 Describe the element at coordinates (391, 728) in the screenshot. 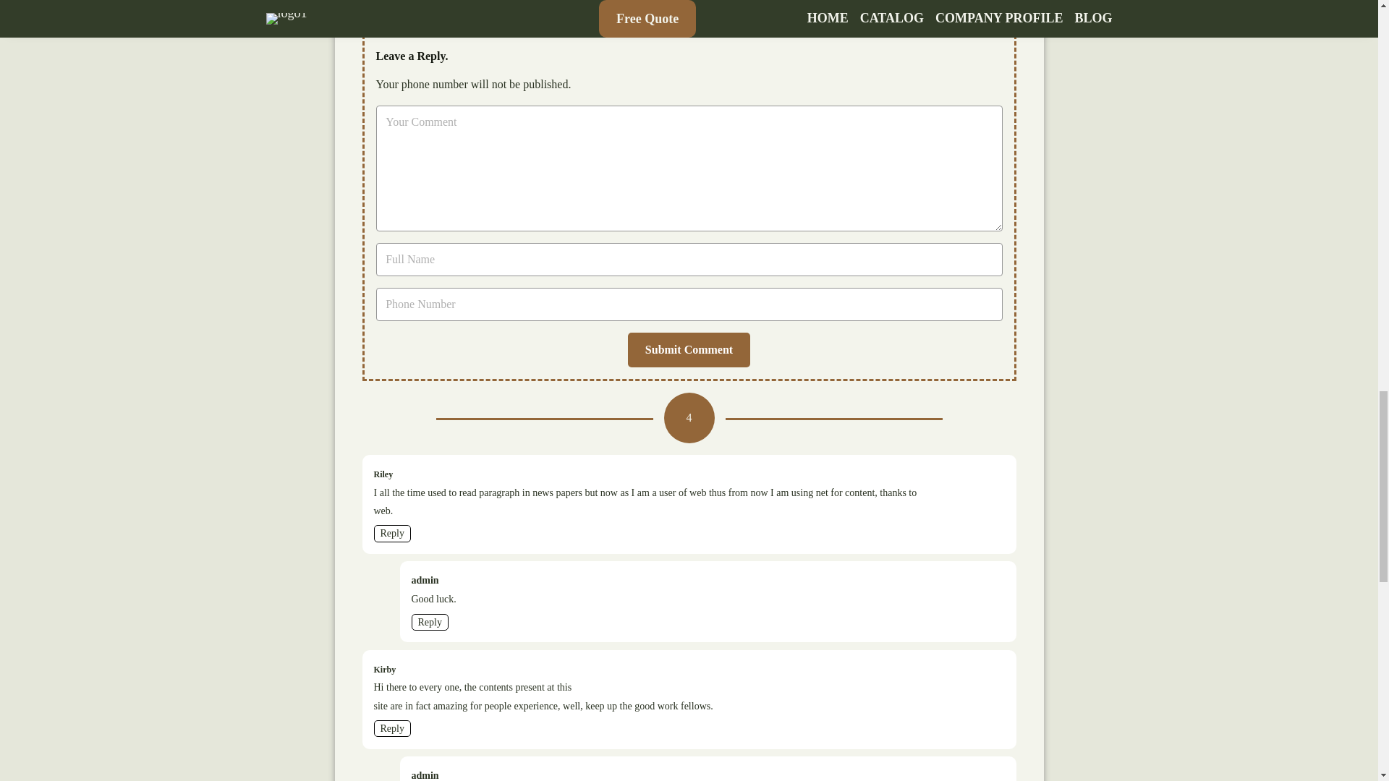

I see `Reply` at that location.